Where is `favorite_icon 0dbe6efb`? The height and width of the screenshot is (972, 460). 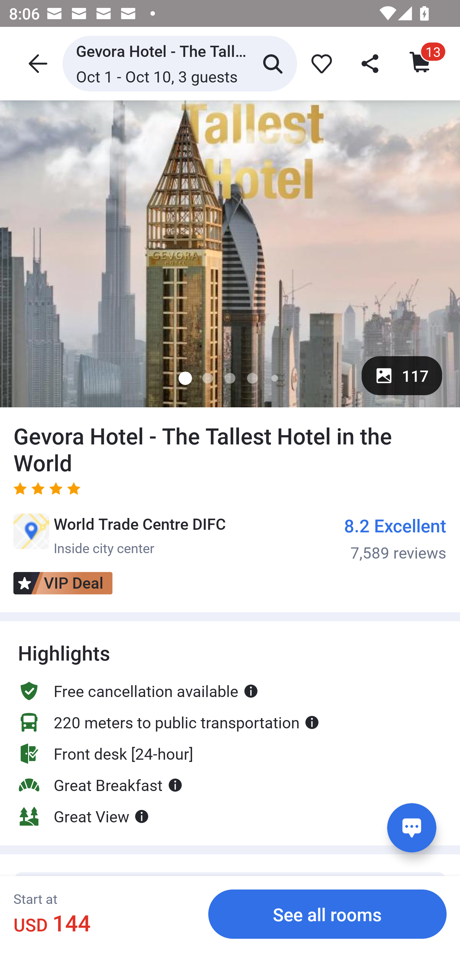 favorite_icon 0dbe6efb is located at coordinates (319, 63).